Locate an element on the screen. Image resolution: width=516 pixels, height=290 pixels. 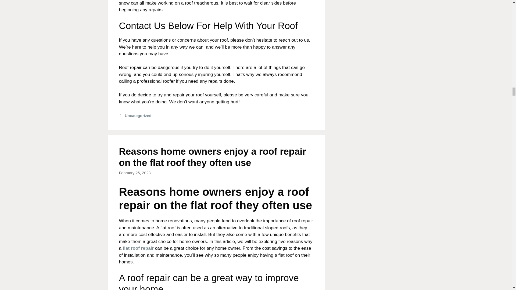
flat roof repair is located at coordinates (138, 248).